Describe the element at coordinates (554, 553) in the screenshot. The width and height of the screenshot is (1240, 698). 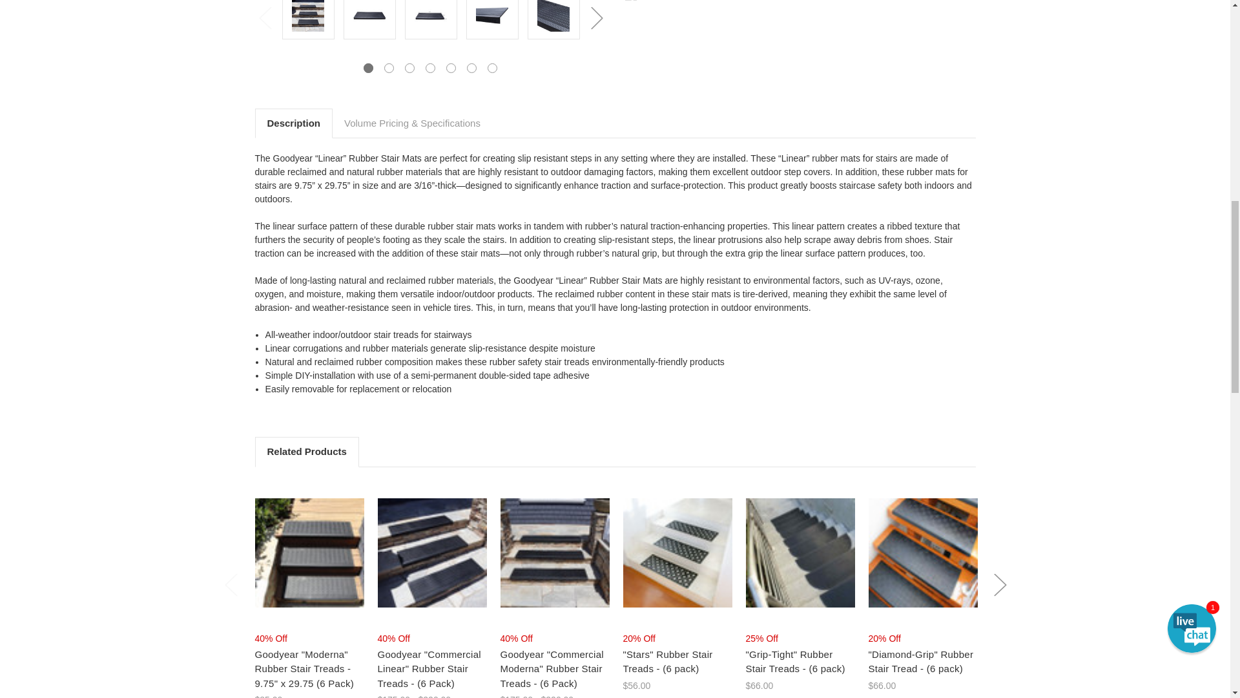
I see `Entry Shot` at that location.